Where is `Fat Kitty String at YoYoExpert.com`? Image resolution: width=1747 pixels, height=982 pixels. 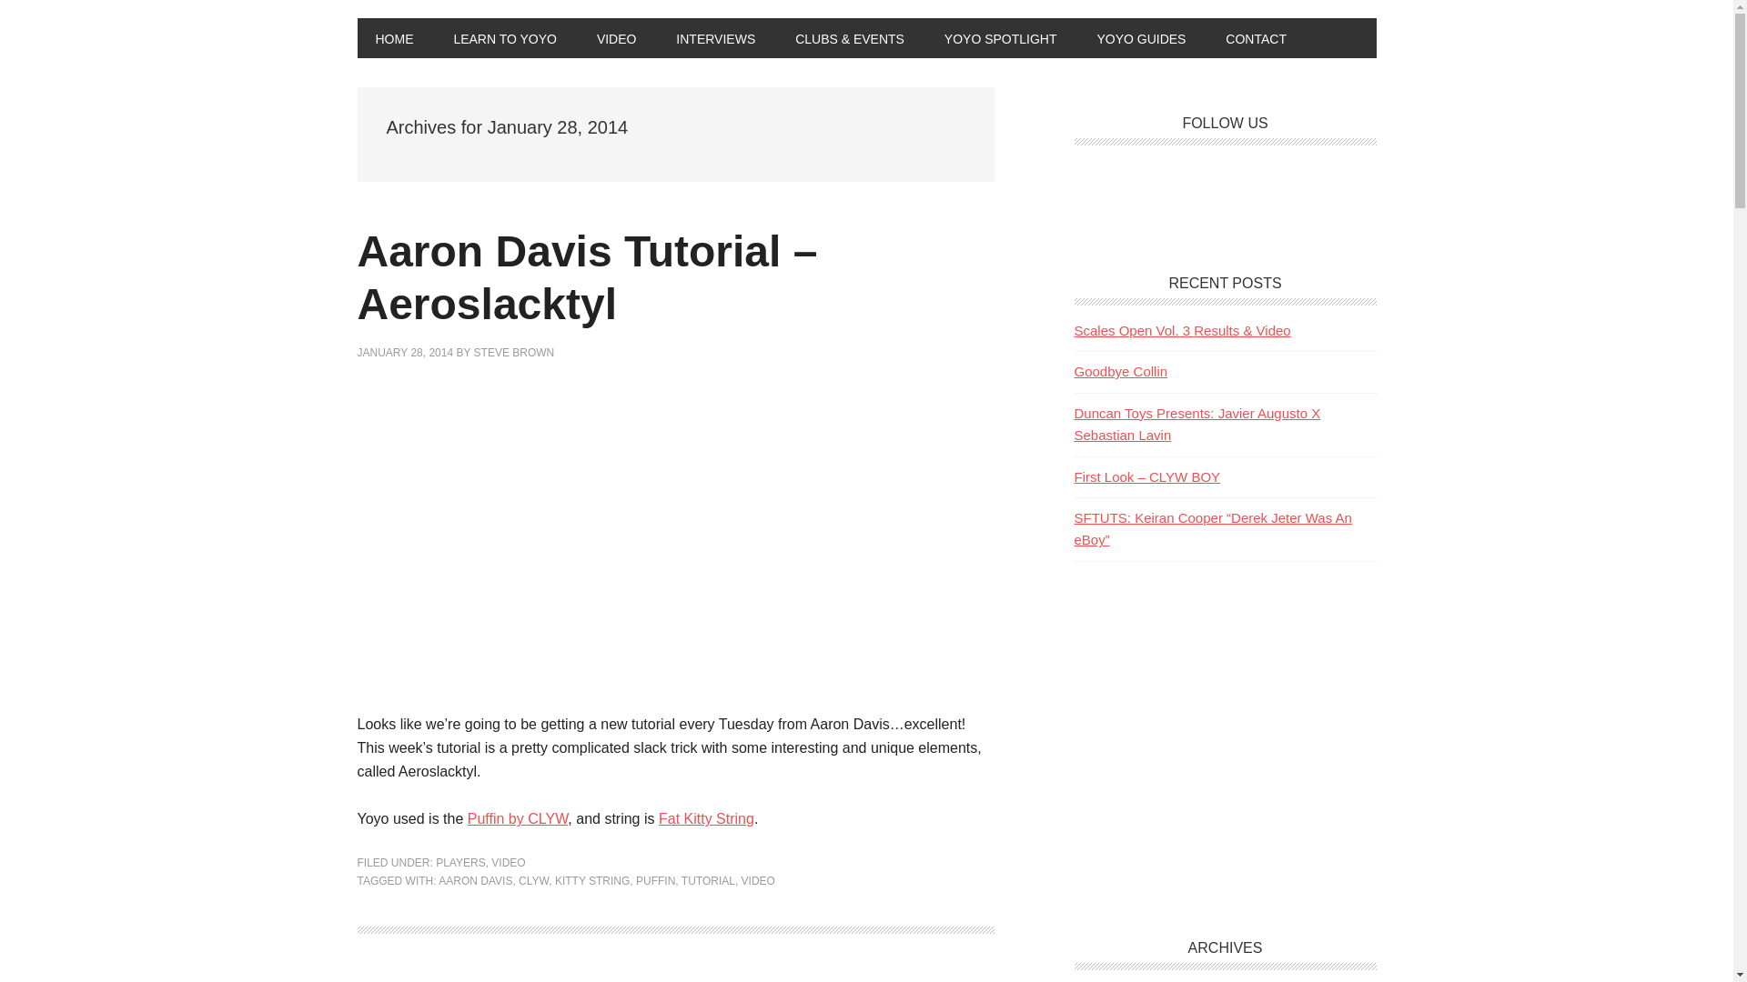
Fat Kitty String at YoYoExpert.com is located at coordinates (706, 818).